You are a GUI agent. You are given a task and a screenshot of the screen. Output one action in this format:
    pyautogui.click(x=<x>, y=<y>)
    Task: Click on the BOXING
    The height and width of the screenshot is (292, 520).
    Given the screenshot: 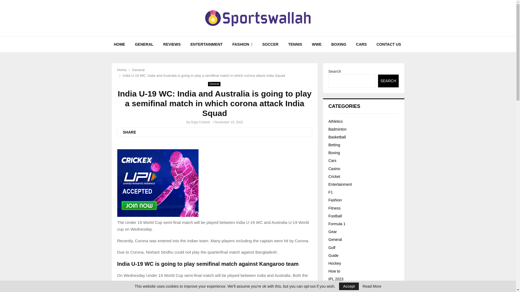 What is the action you would take?
    pyautogui.click(x=339, y=44)
    